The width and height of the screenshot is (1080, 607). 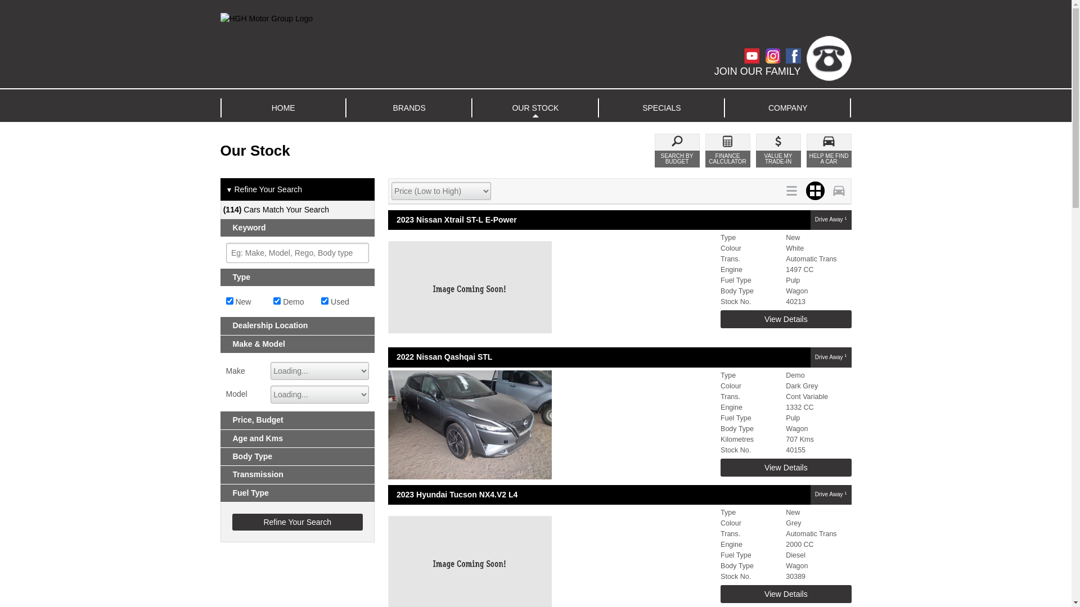 What do you see at coordinates (600, 357) in the screenshot?
I see `2022 Nissan Qashqai STL` at bounding box center [600, 357].